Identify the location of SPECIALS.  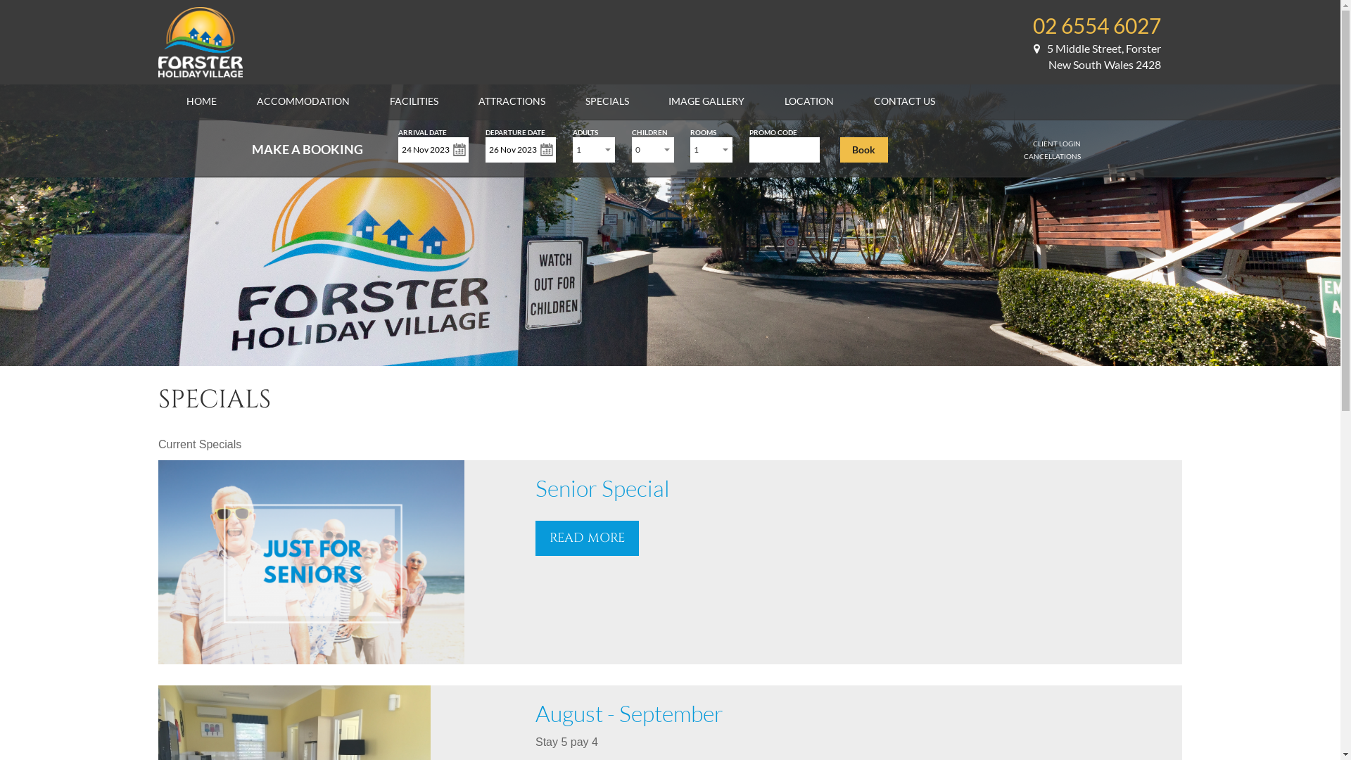
(607, 101).